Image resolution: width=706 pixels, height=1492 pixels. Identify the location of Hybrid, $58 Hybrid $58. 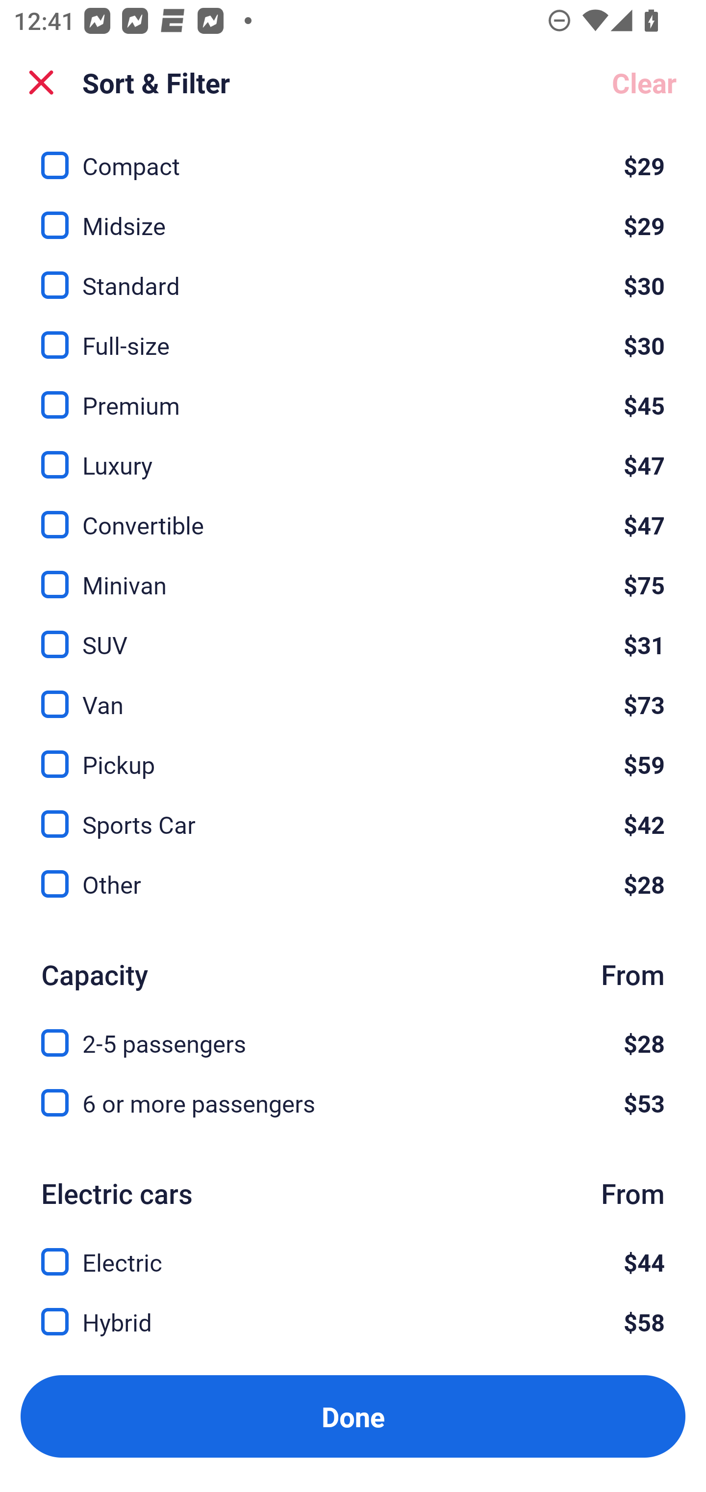
(353, 1322).